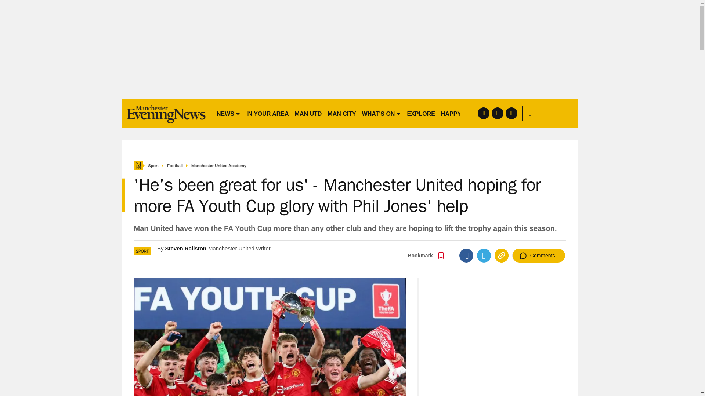  What do you see at coordinates (483, 113) in the screenshot?
I see `facebook` at bounding box center [483, 113].